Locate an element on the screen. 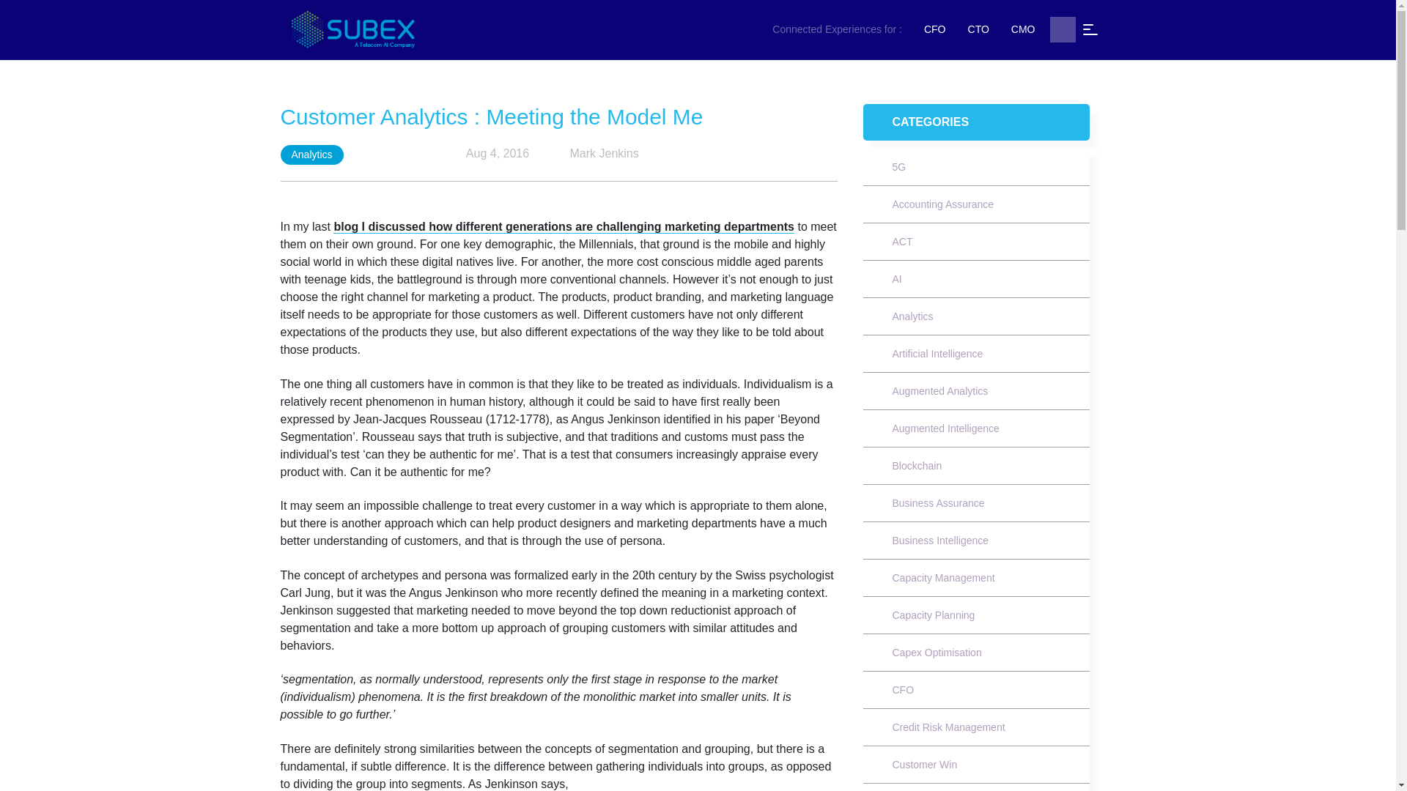  Augmented Intelligence is located at coordinates (945, 428).